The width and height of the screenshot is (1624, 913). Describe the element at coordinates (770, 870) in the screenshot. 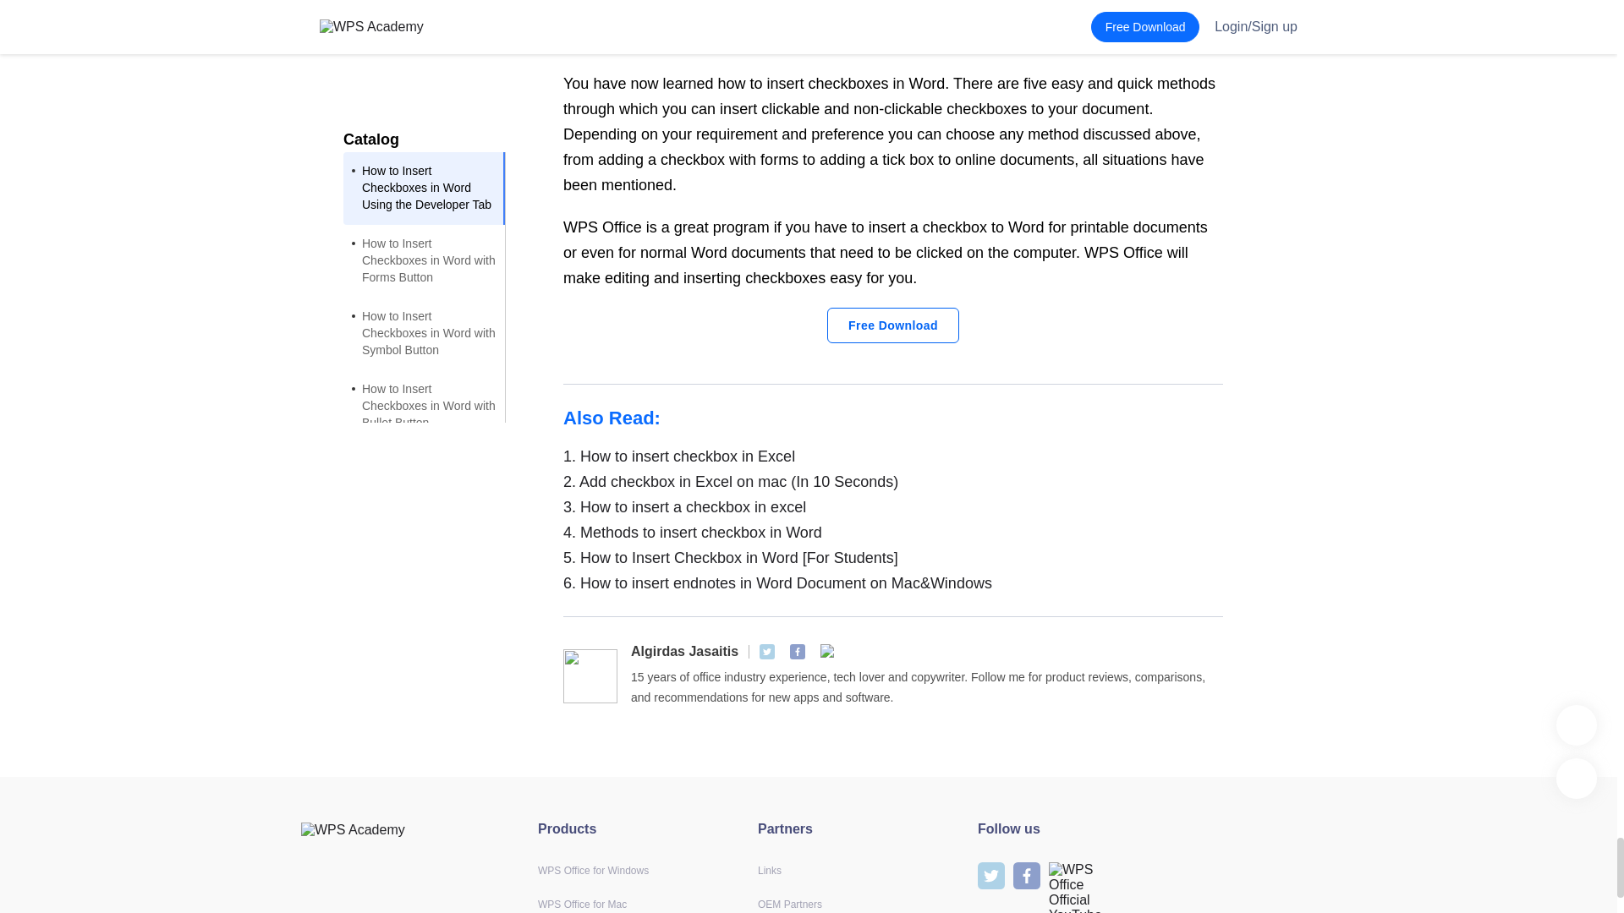

I see `Links` at that location.